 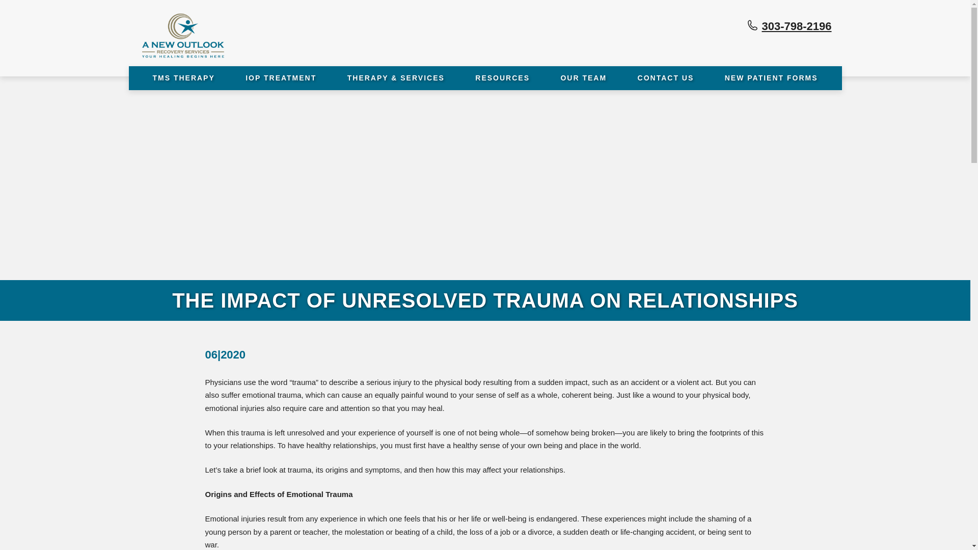 I want to click on OUR TEAM, so click(x=584, y=78).